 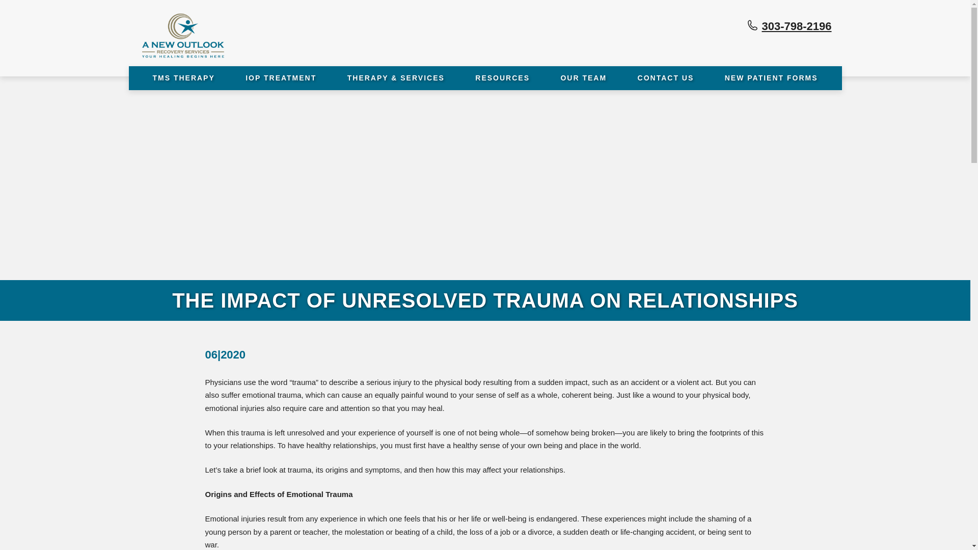 I want to click on OUR TEAM, so click(x=584, y=78).